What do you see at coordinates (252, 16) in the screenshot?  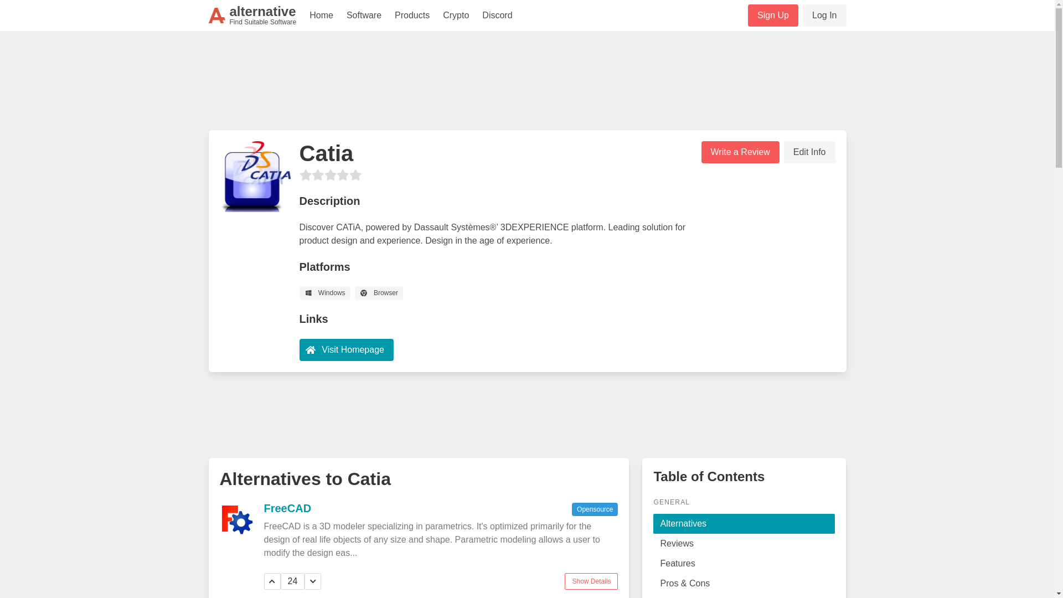 I see `Edit Info` at bounding box center [252, 16].